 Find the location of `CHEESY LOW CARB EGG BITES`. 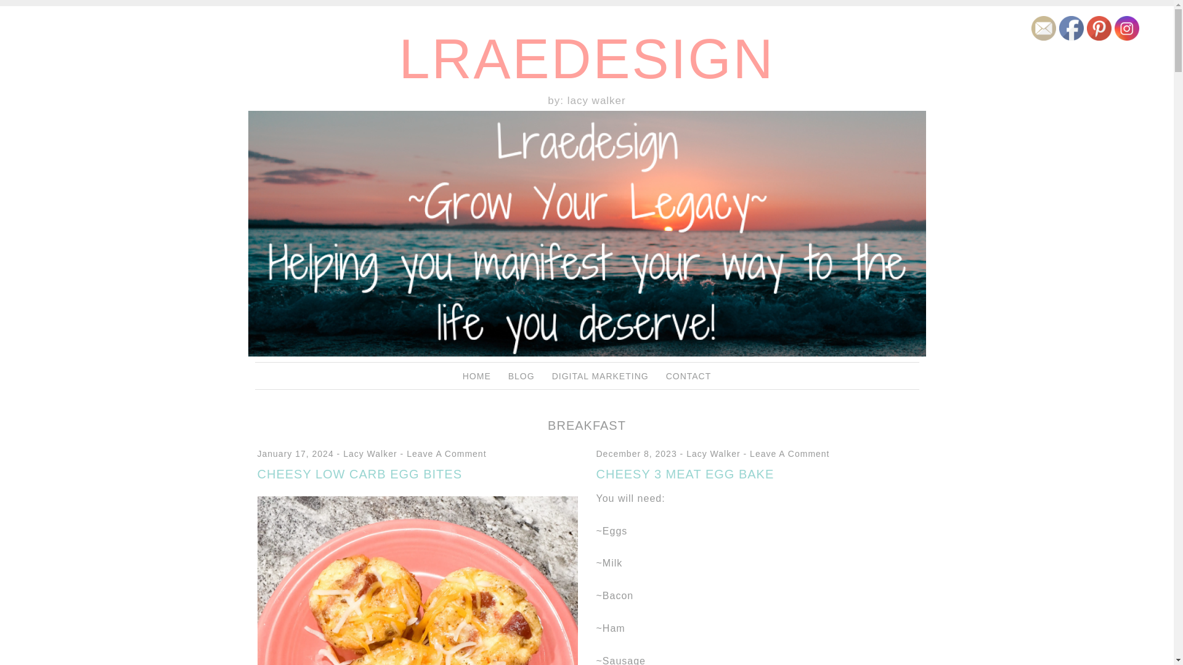

CHEESY LOW CARB EGG BITES is located at coordinates (360, 474).